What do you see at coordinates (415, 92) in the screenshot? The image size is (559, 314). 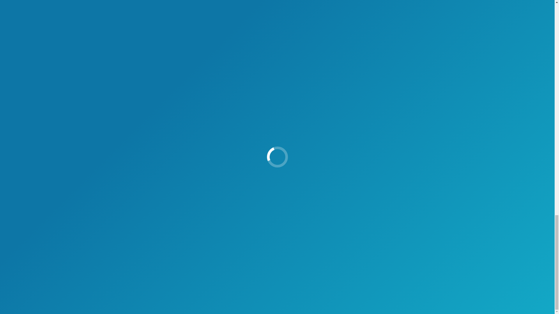 I see `10 Effective Ways to Motivate Your Staff` at bounding box center [415, 92].